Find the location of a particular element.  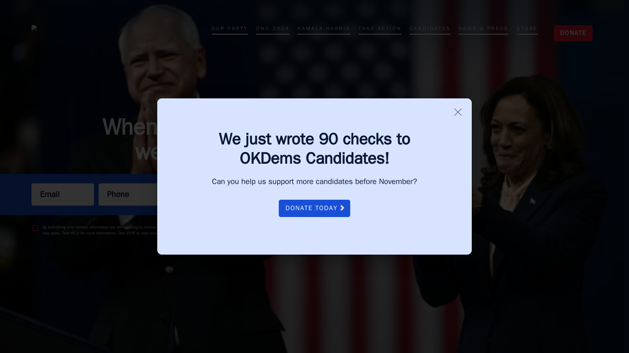

TAKE ACTION is located at coordinates (380, 29).